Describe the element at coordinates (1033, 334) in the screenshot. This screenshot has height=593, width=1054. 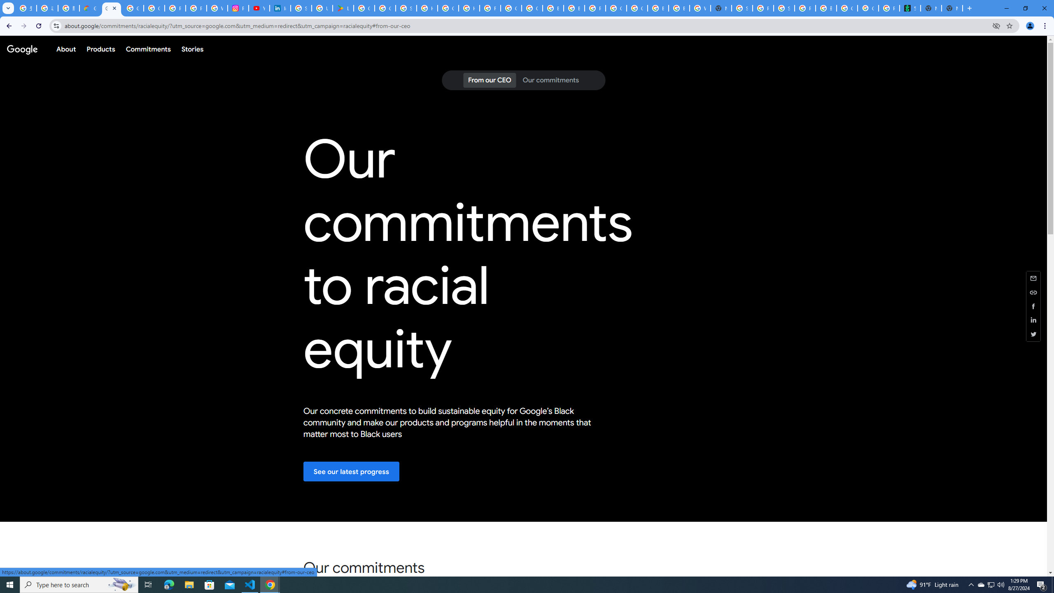
I see `Share this page (Twitter)` at that location.